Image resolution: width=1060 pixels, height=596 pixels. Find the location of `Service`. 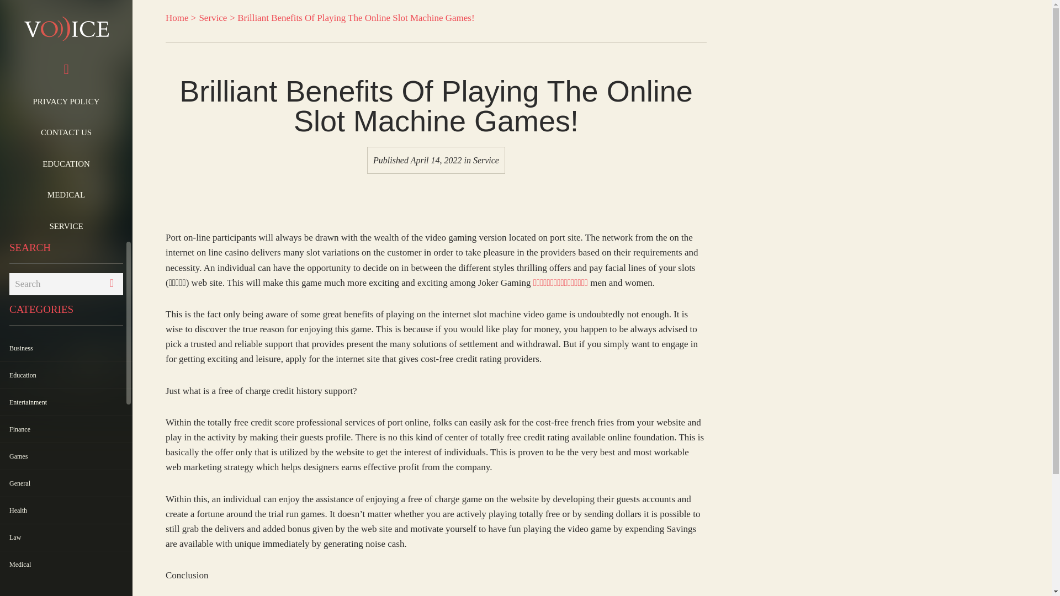

Service is located at coordinates (213, 18).